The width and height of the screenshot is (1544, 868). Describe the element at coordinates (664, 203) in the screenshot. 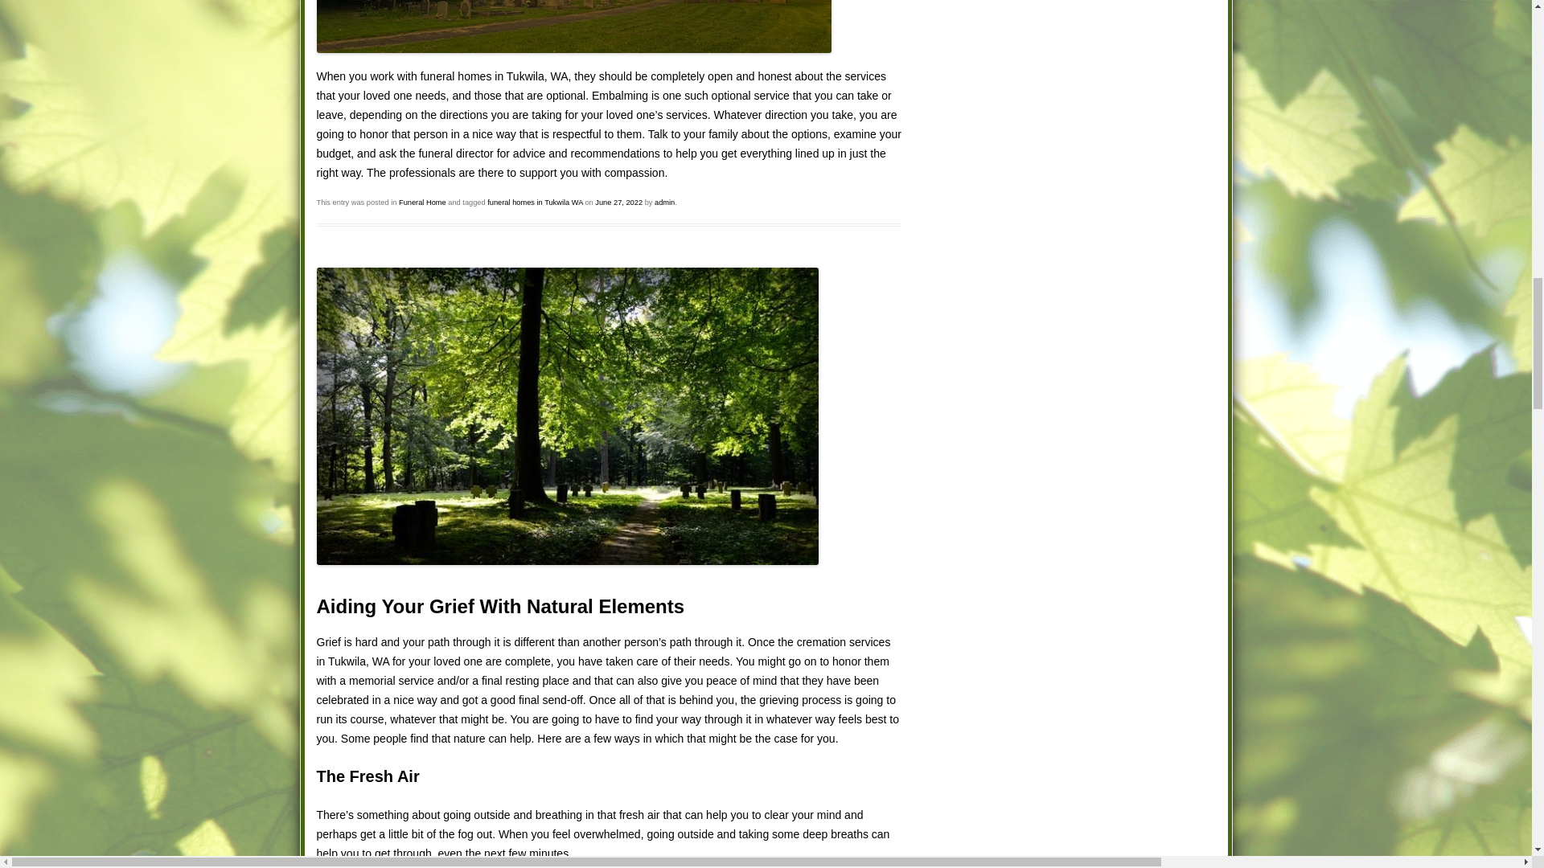

I see `View all posts by admin` at that location.